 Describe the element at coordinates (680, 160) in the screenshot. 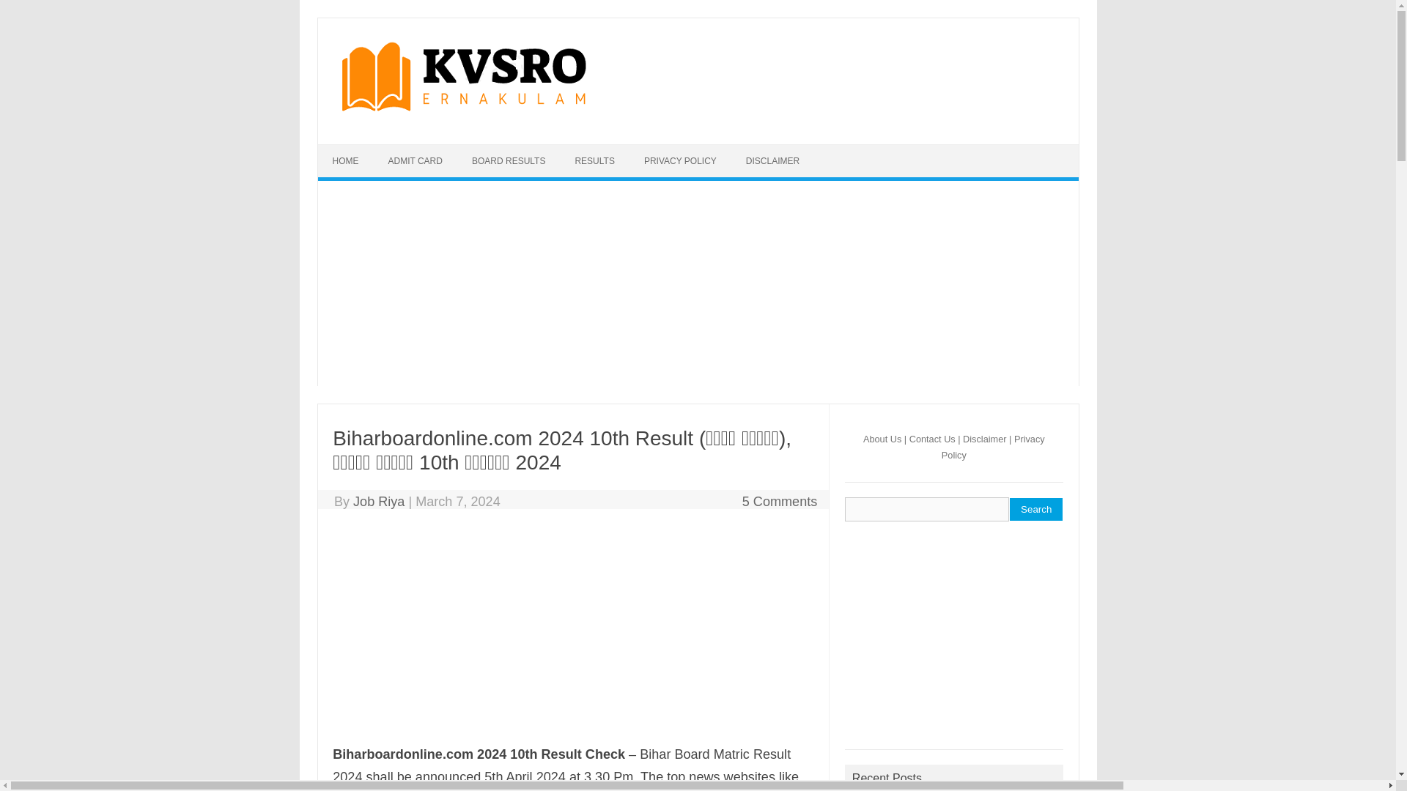

I see `PRIVACY POLICY` at that location.